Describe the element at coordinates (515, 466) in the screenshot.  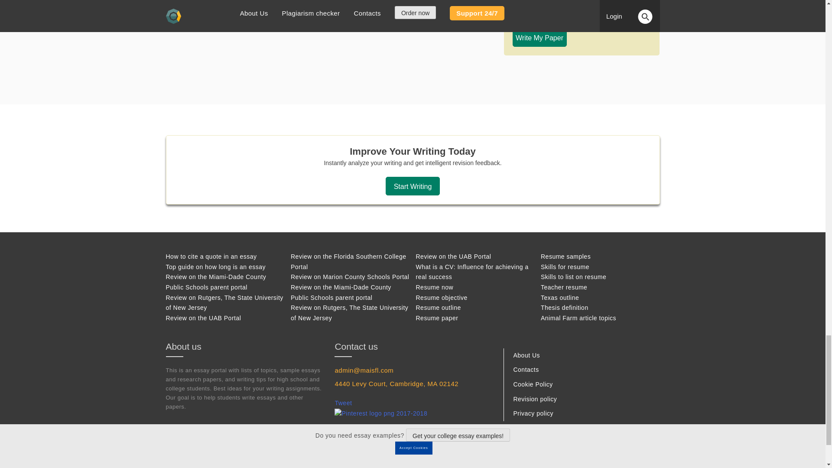
I see `Content Protection by DMCA.com` at that location.